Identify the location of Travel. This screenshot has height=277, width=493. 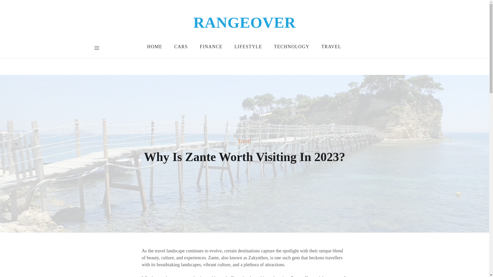
(244, 142).